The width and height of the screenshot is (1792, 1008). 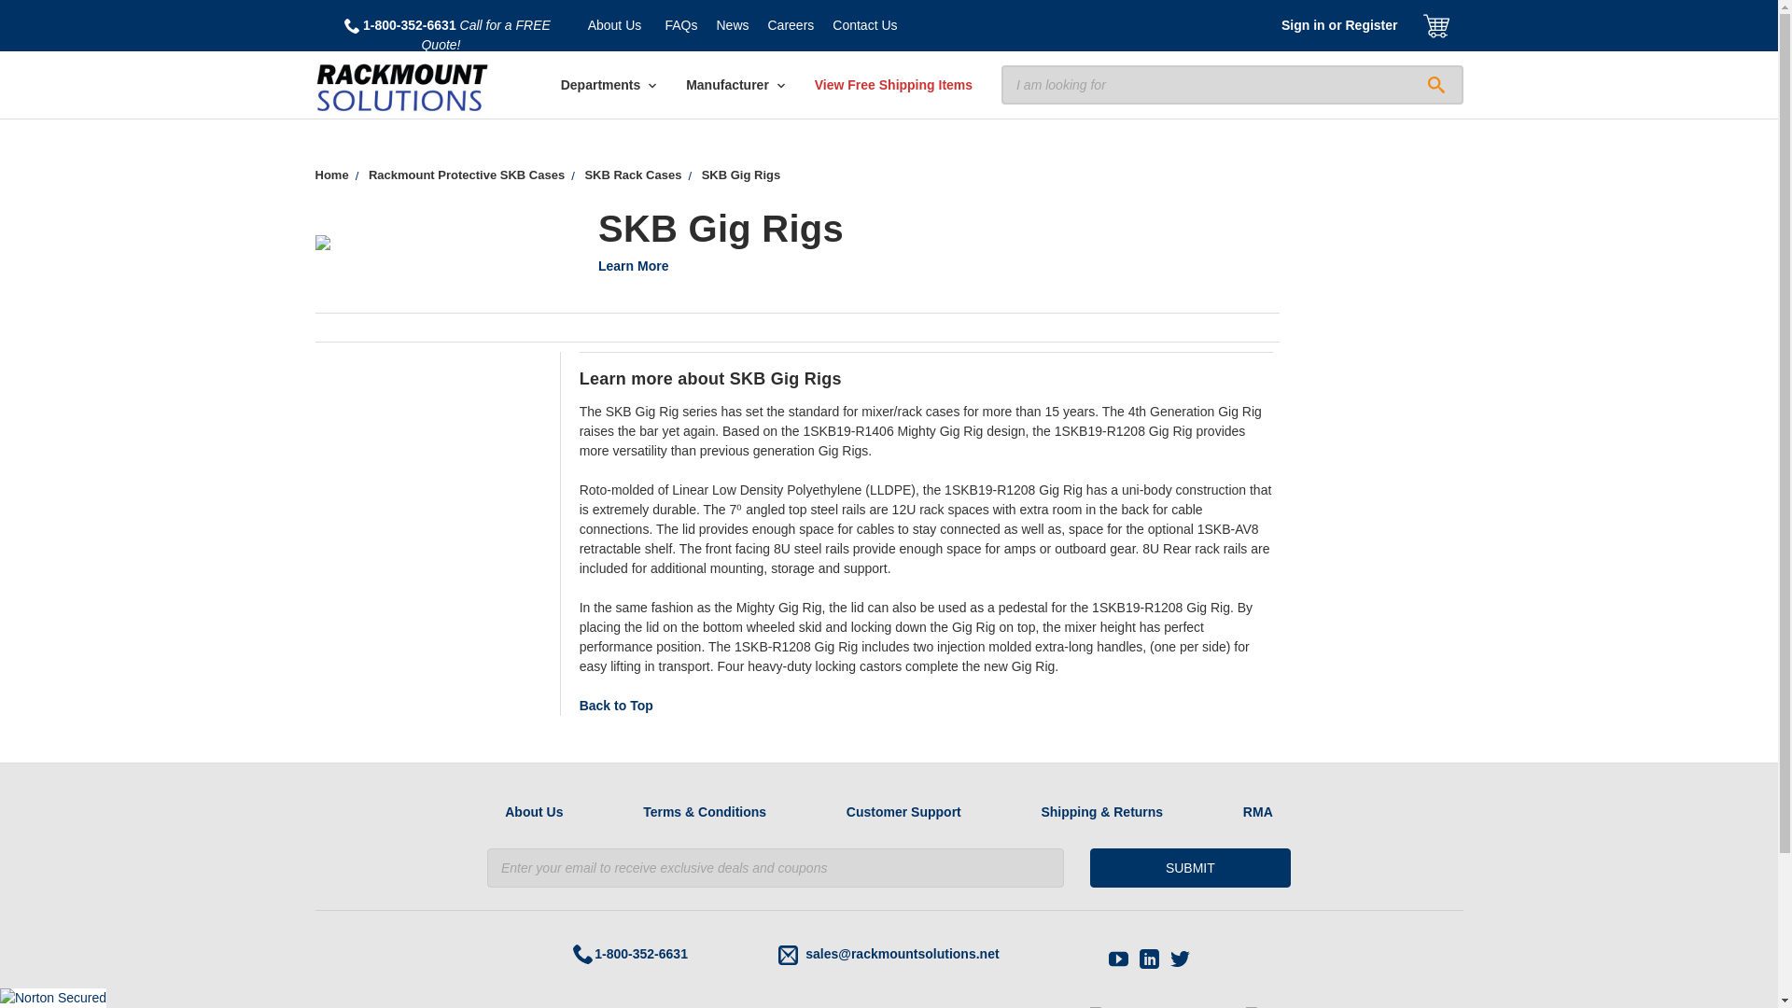 What do you see at coordinates (680, 26) in the screenshot?
I see `FAQs` at bounding box center [680, 26].